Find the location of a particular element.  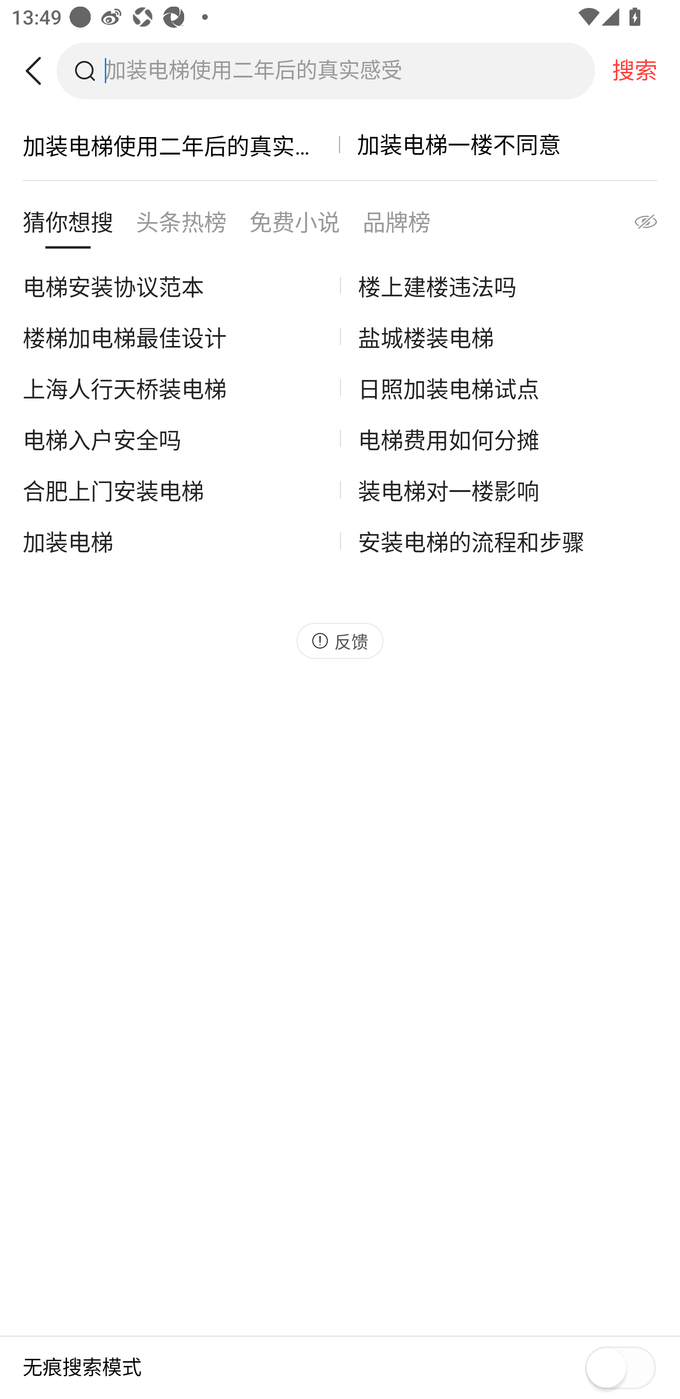

隐藏全部推荐词内容 按钮 is located at coordinates (630, 226).